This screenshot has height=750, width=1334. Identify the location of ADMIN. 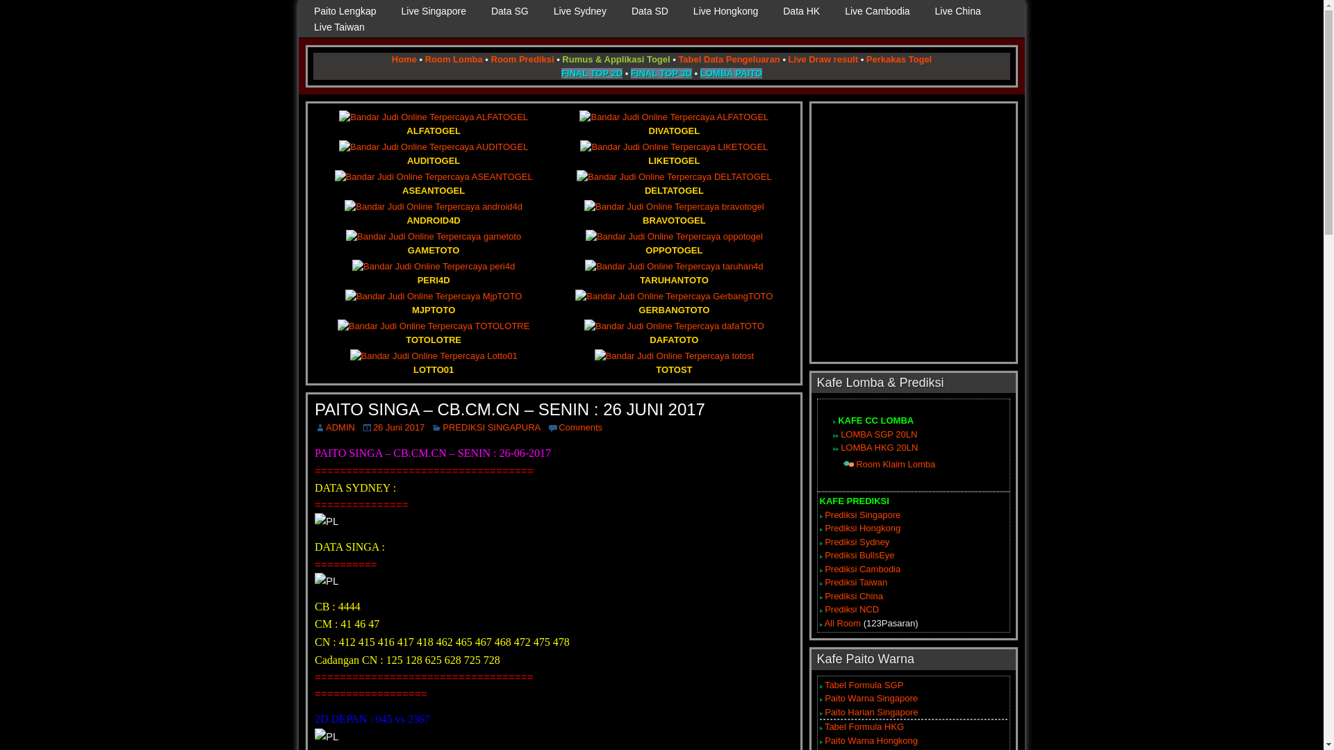
(340, 428).